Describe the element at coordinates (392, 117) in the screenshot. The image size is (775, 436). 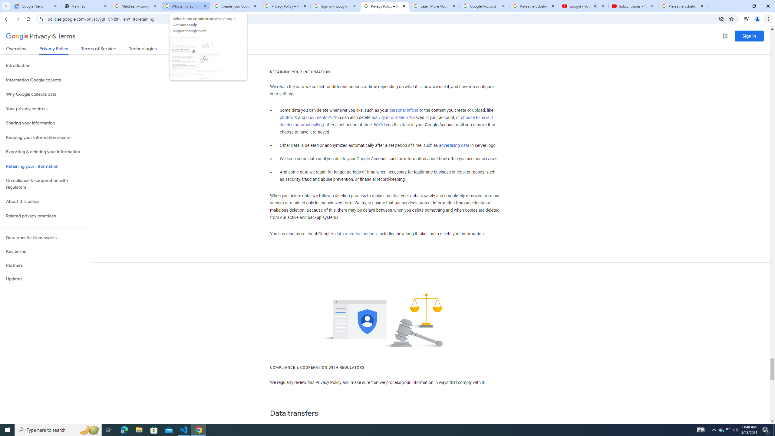
I see `activity information` at that location.